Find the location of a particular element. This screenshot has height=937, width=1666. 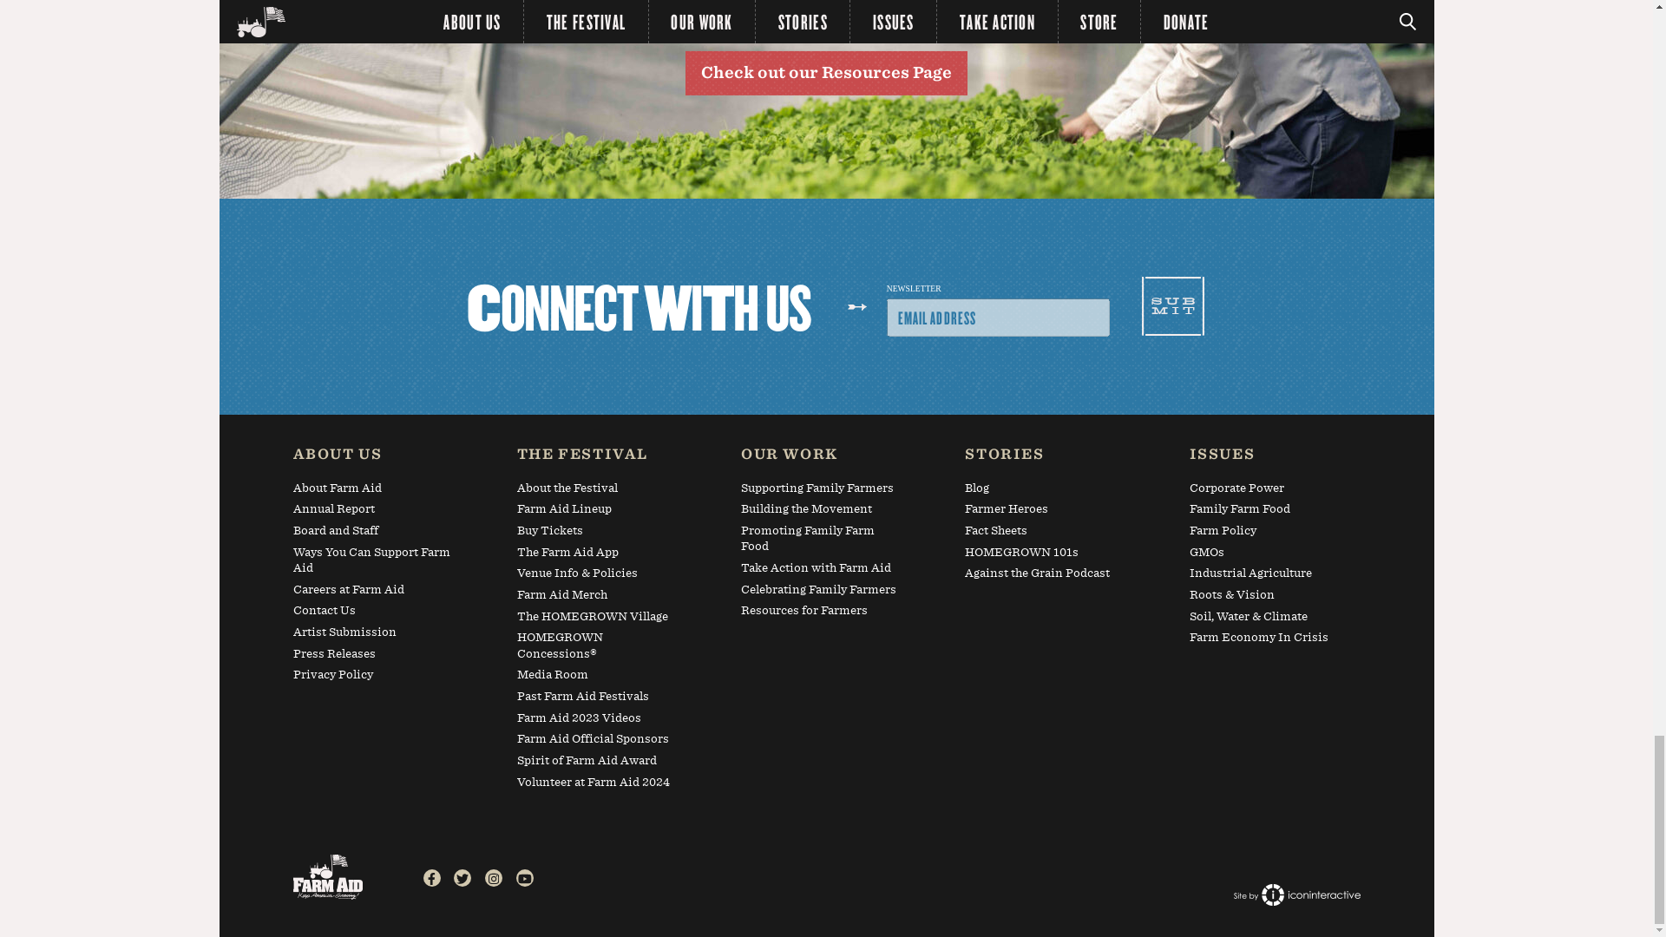

Careers at Farm Aid is located at coordinates (373, 592).